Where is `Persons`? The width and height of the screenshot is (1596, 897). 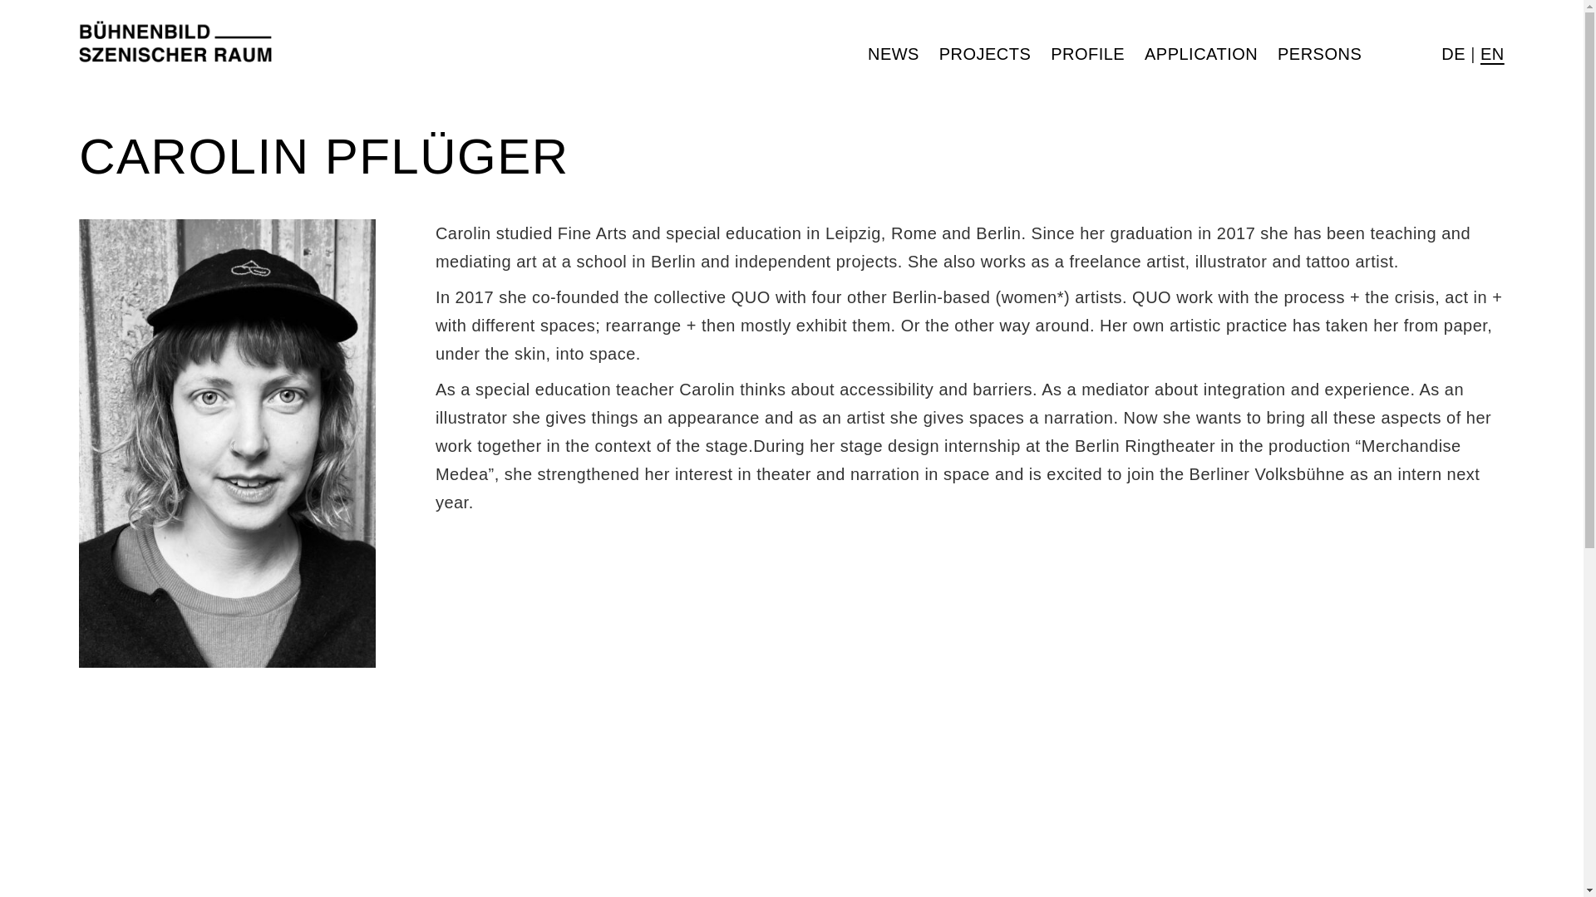
Persons is located at coordinates (1319, 53).